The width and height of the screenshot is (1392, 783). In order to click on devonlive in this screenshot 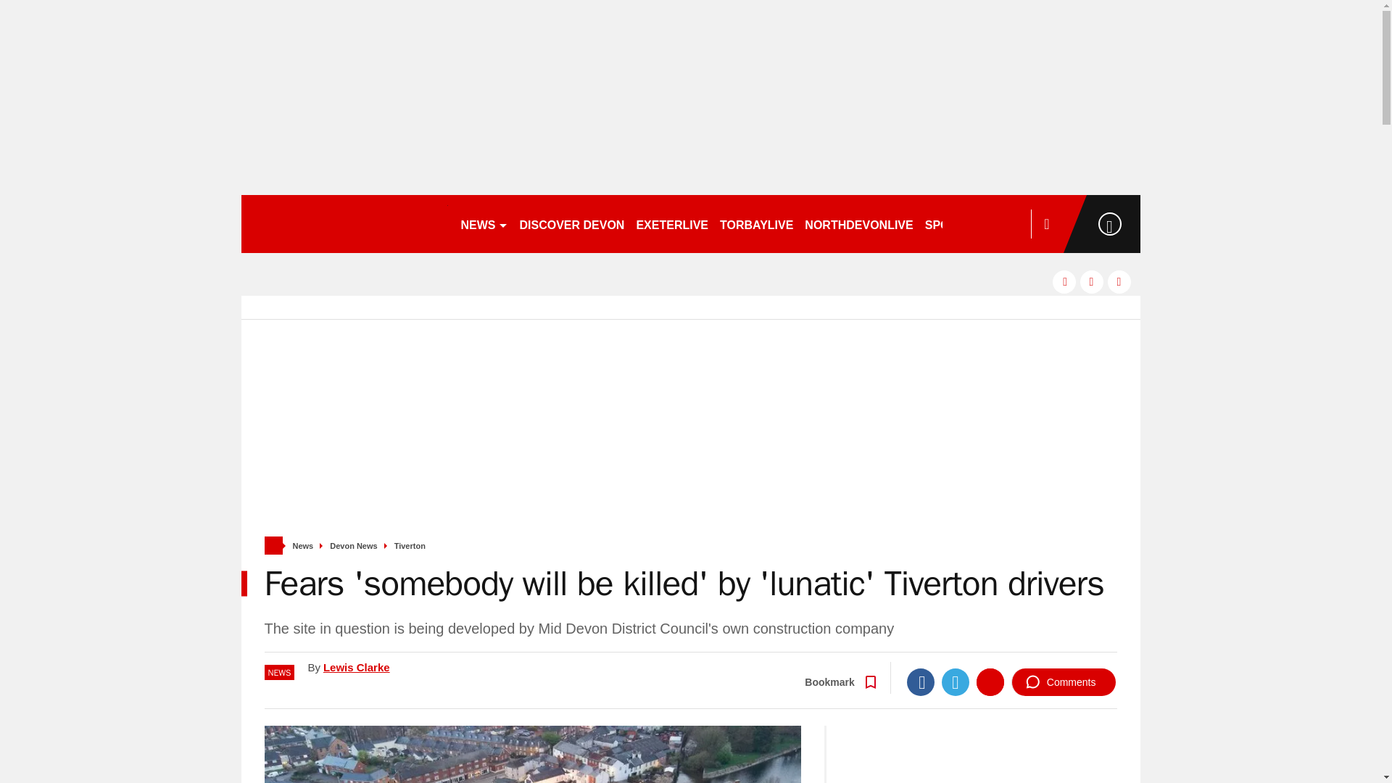, I will do `click(344, 223)`.